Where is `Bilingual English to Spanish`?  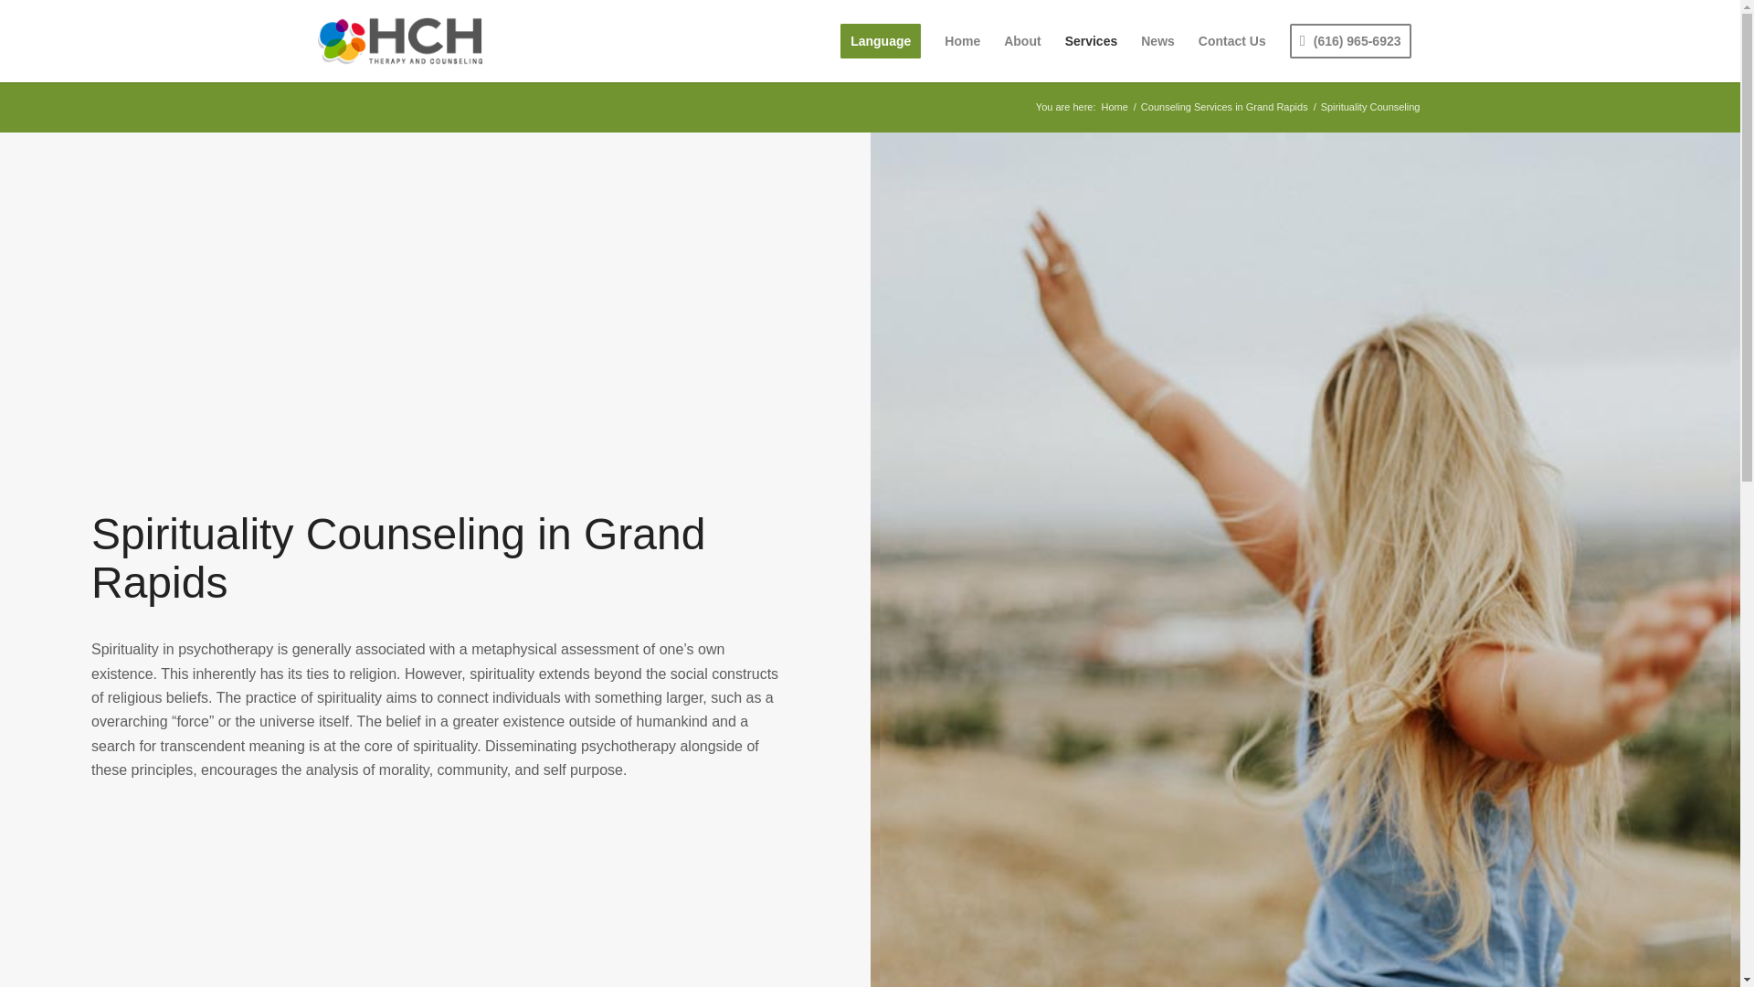 Bilingual English to Spanish is located at coordinates (881, 40).